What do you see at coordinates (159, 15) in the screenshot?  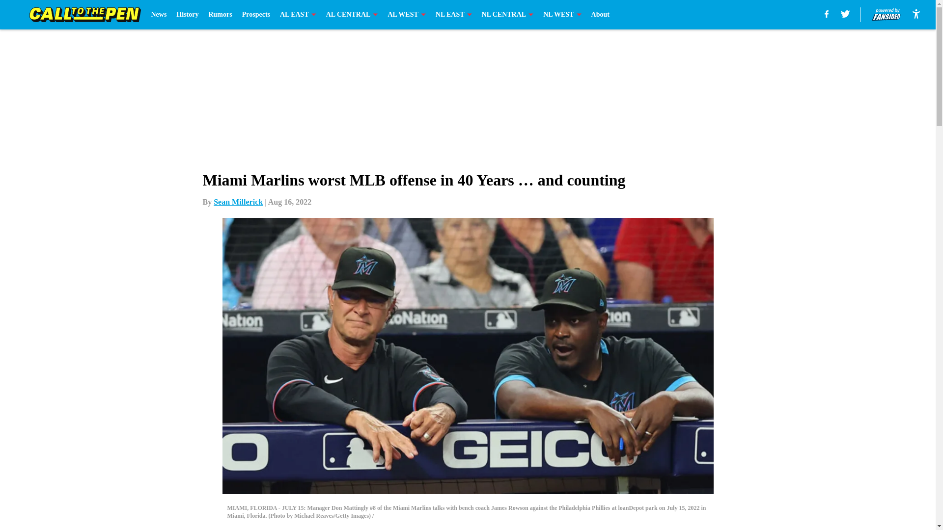 I see `News` at bounding box center [159, 15].